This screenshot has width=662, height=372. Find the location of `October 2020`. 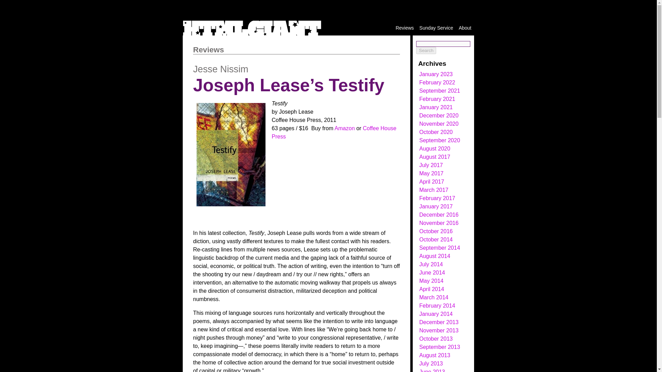

October 2020 is located at coordinates (436, 132).